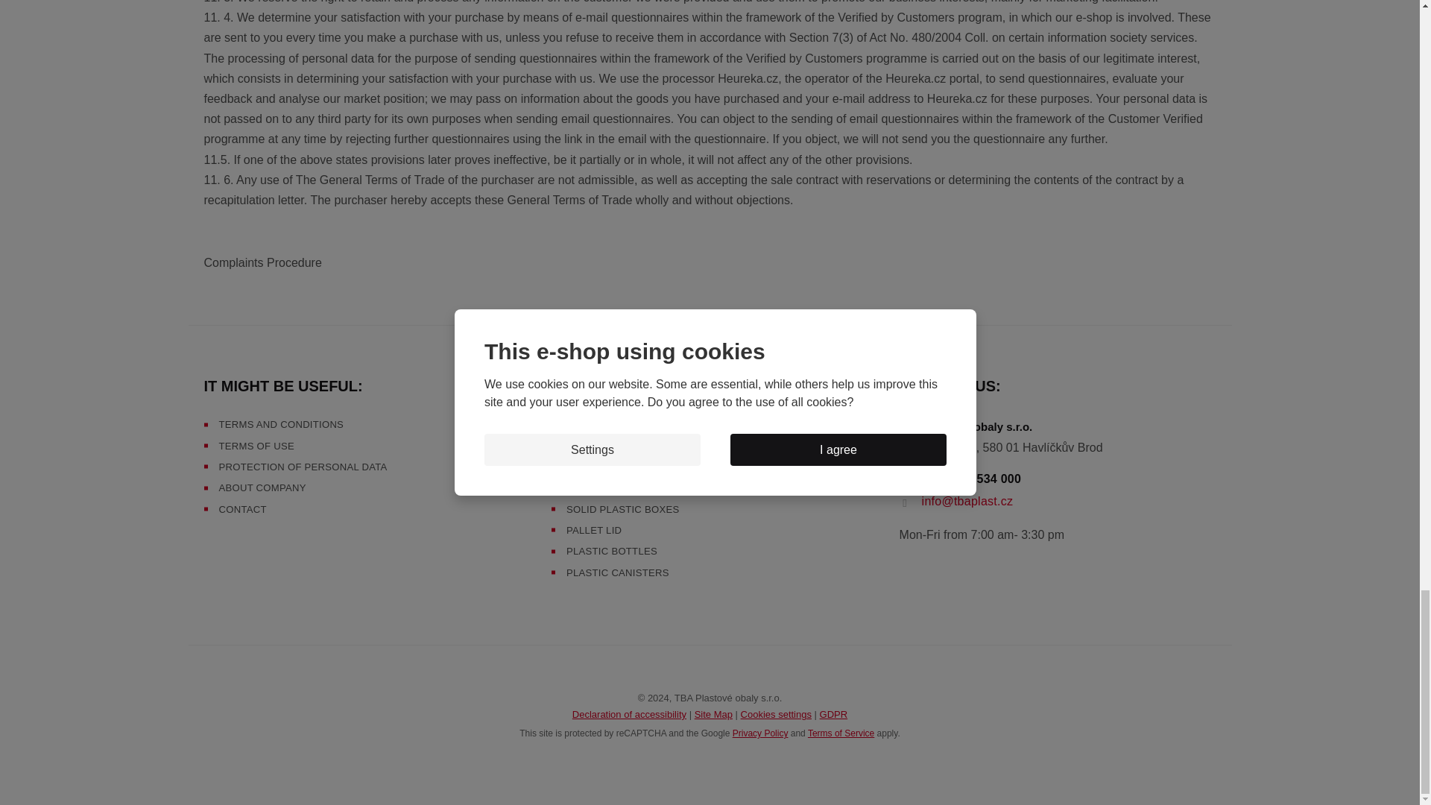 The width and height of the screenshot is (1431, 805). I want to click on TERMS AND CONDITIONS, so click(282, 423).